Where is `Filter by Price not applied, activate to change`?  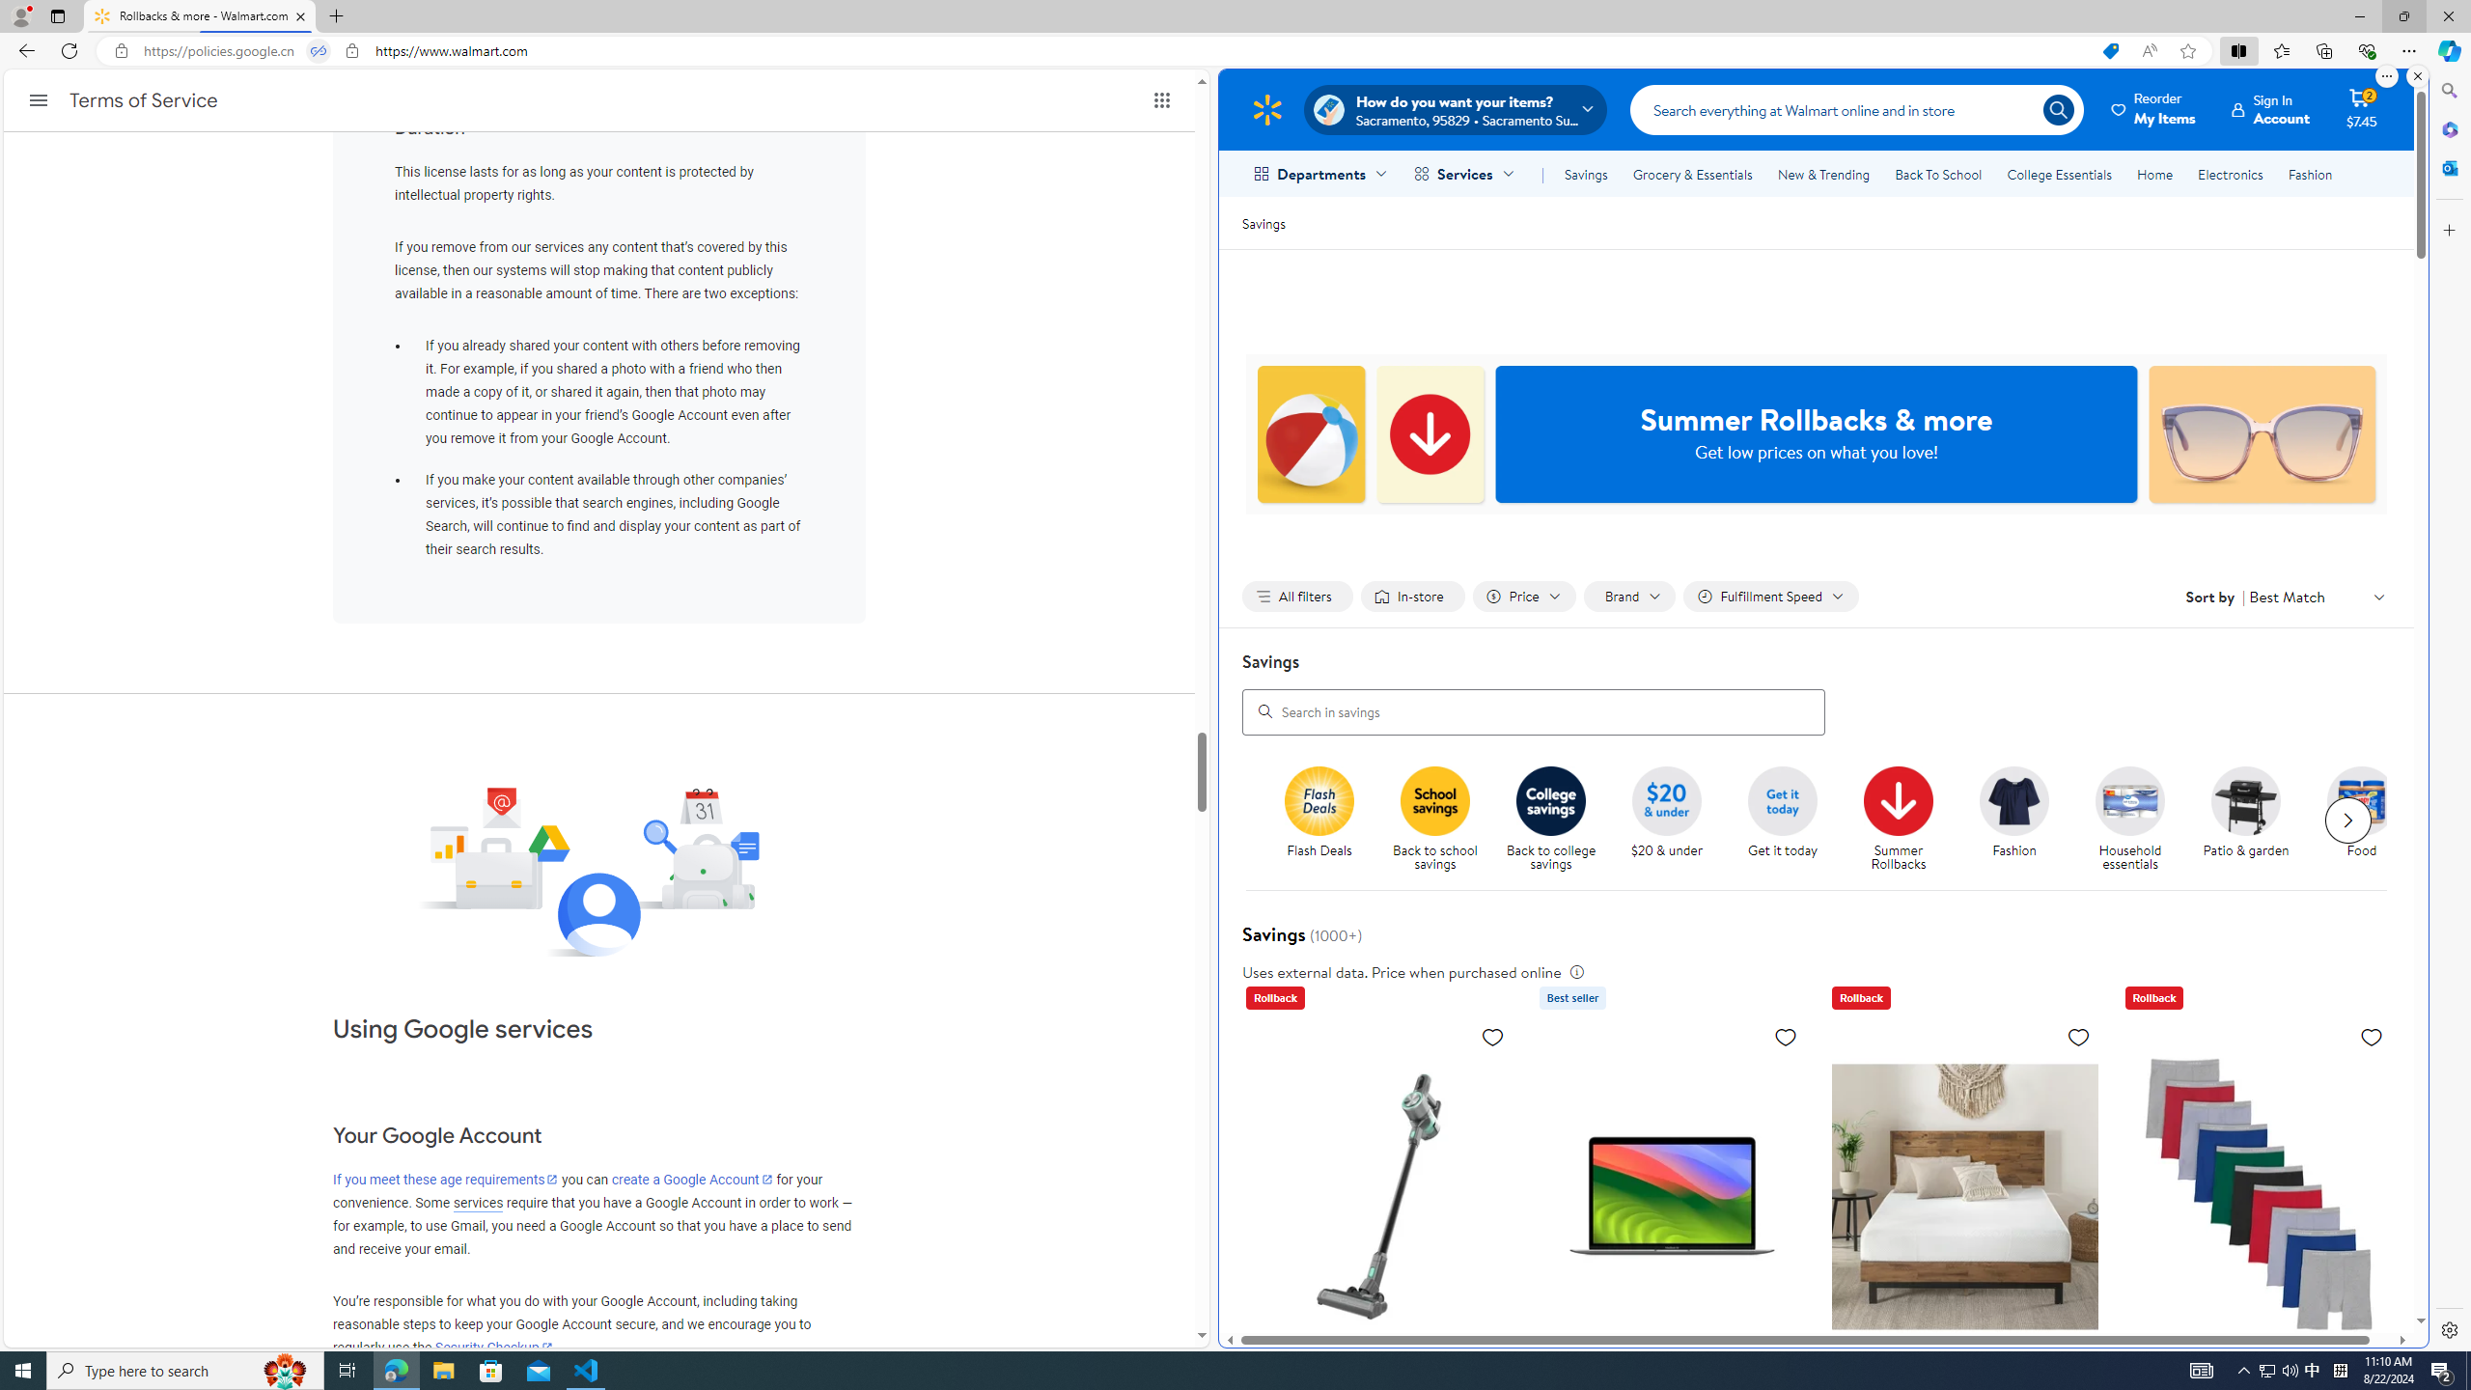
Filter by Price not applied, activate to change is located at coordinates (1524, 597).